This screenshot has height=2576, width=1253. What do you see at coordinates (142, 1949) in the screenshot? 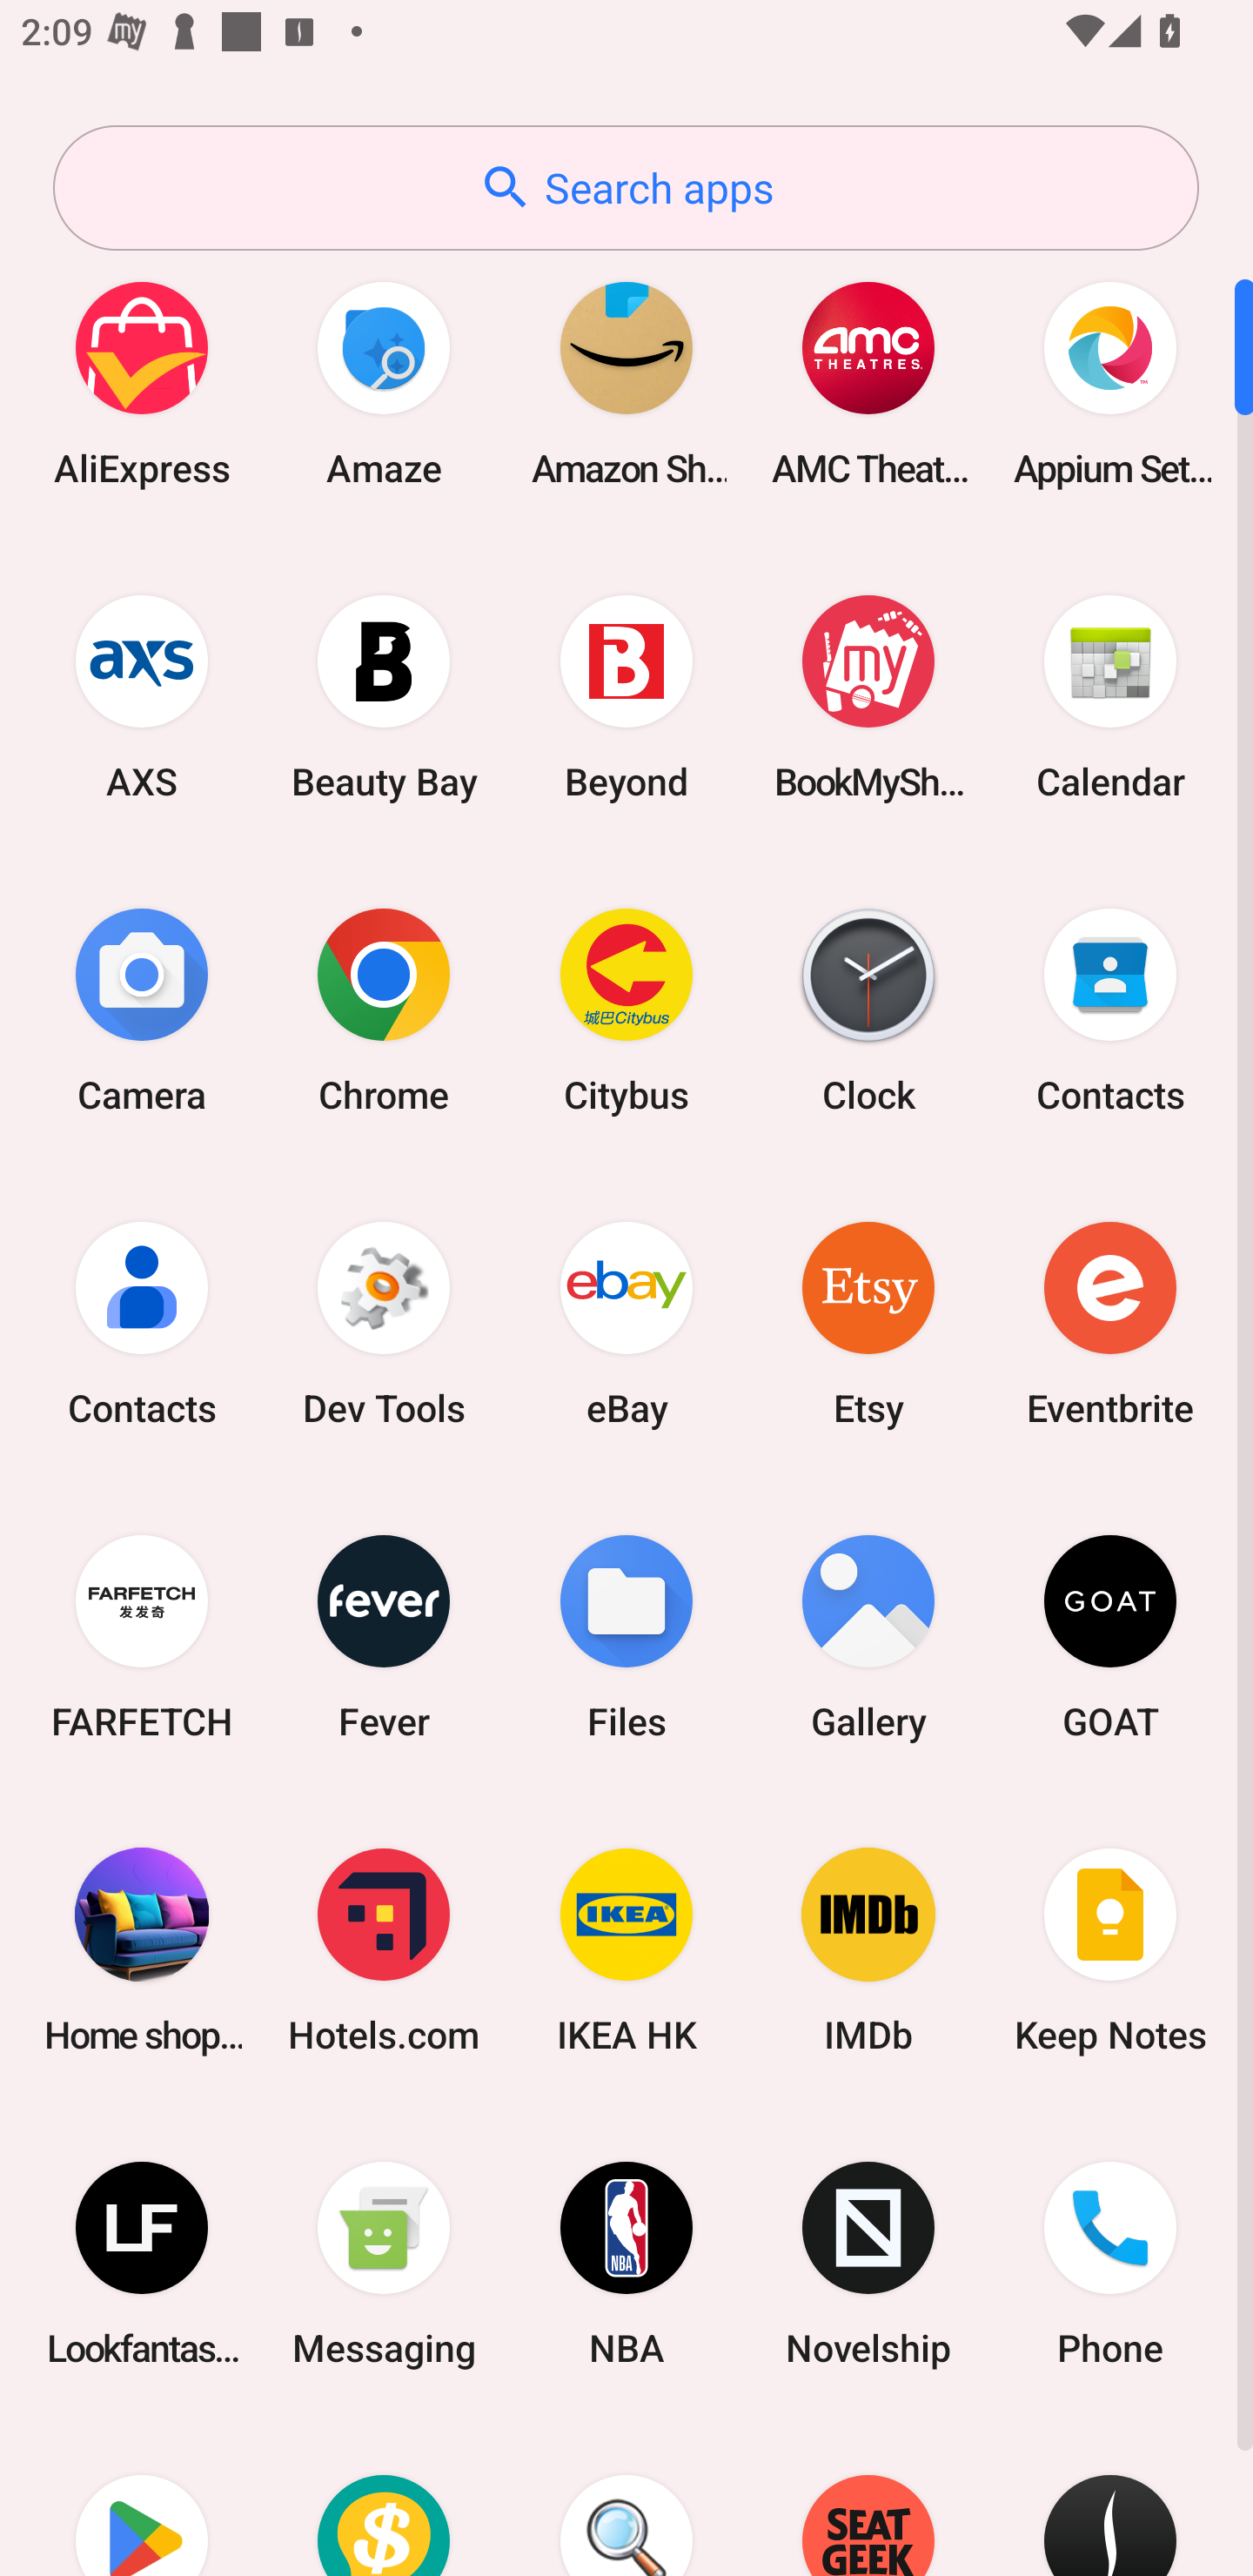
I see `Home shopping` at bounding box center [142, 1949].